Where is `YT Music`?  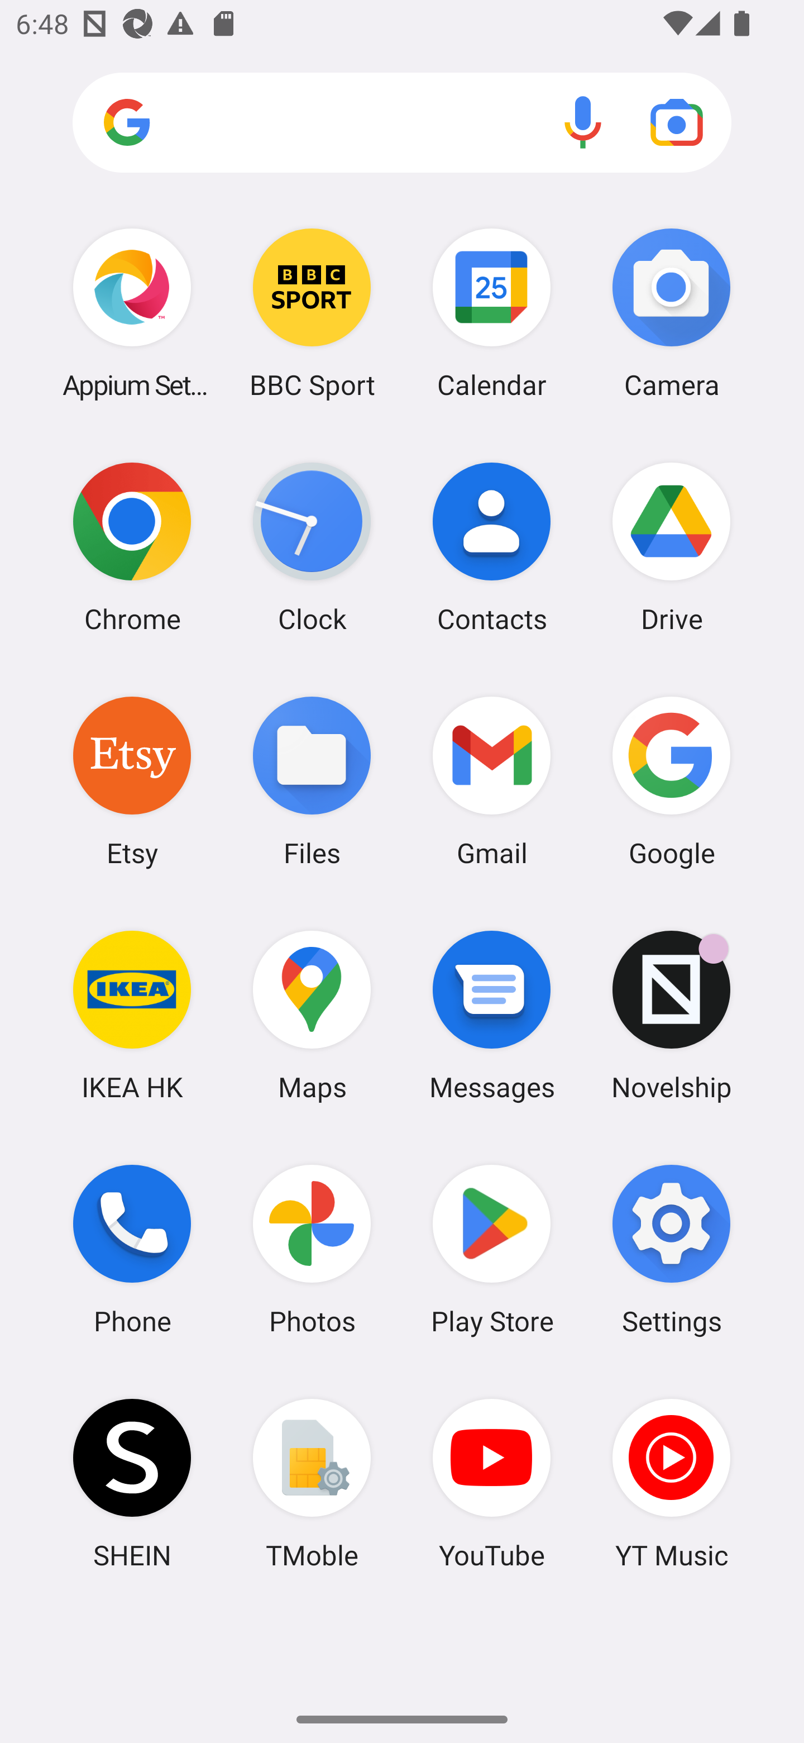 YT Music is located at coordinates (671, 1483).